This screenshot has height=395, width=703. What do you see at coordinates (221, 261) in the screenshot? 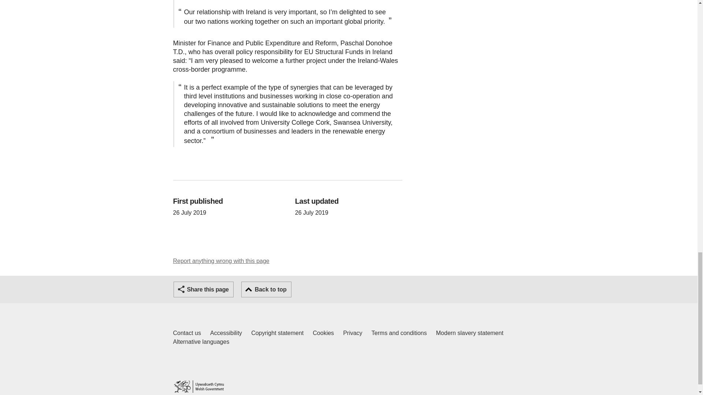
I see `Report anything wrong with this page` at bounding box center [221, 261].